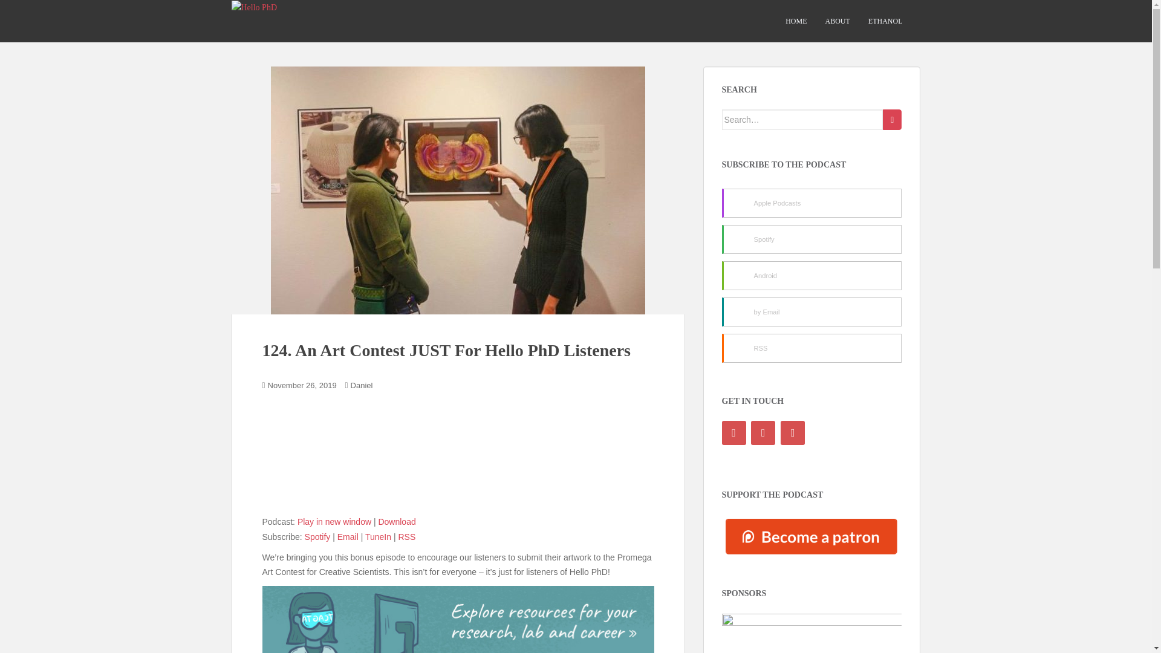  Describe the element at coordinates (302, 385) in the screenshot. I see `November 26, 2019` at that location.